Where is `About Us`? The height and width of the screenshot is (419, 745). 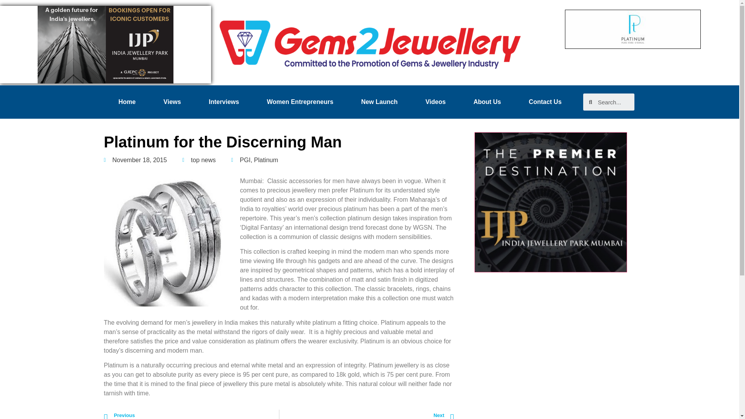
About Us is located at coordinates (487, 102).